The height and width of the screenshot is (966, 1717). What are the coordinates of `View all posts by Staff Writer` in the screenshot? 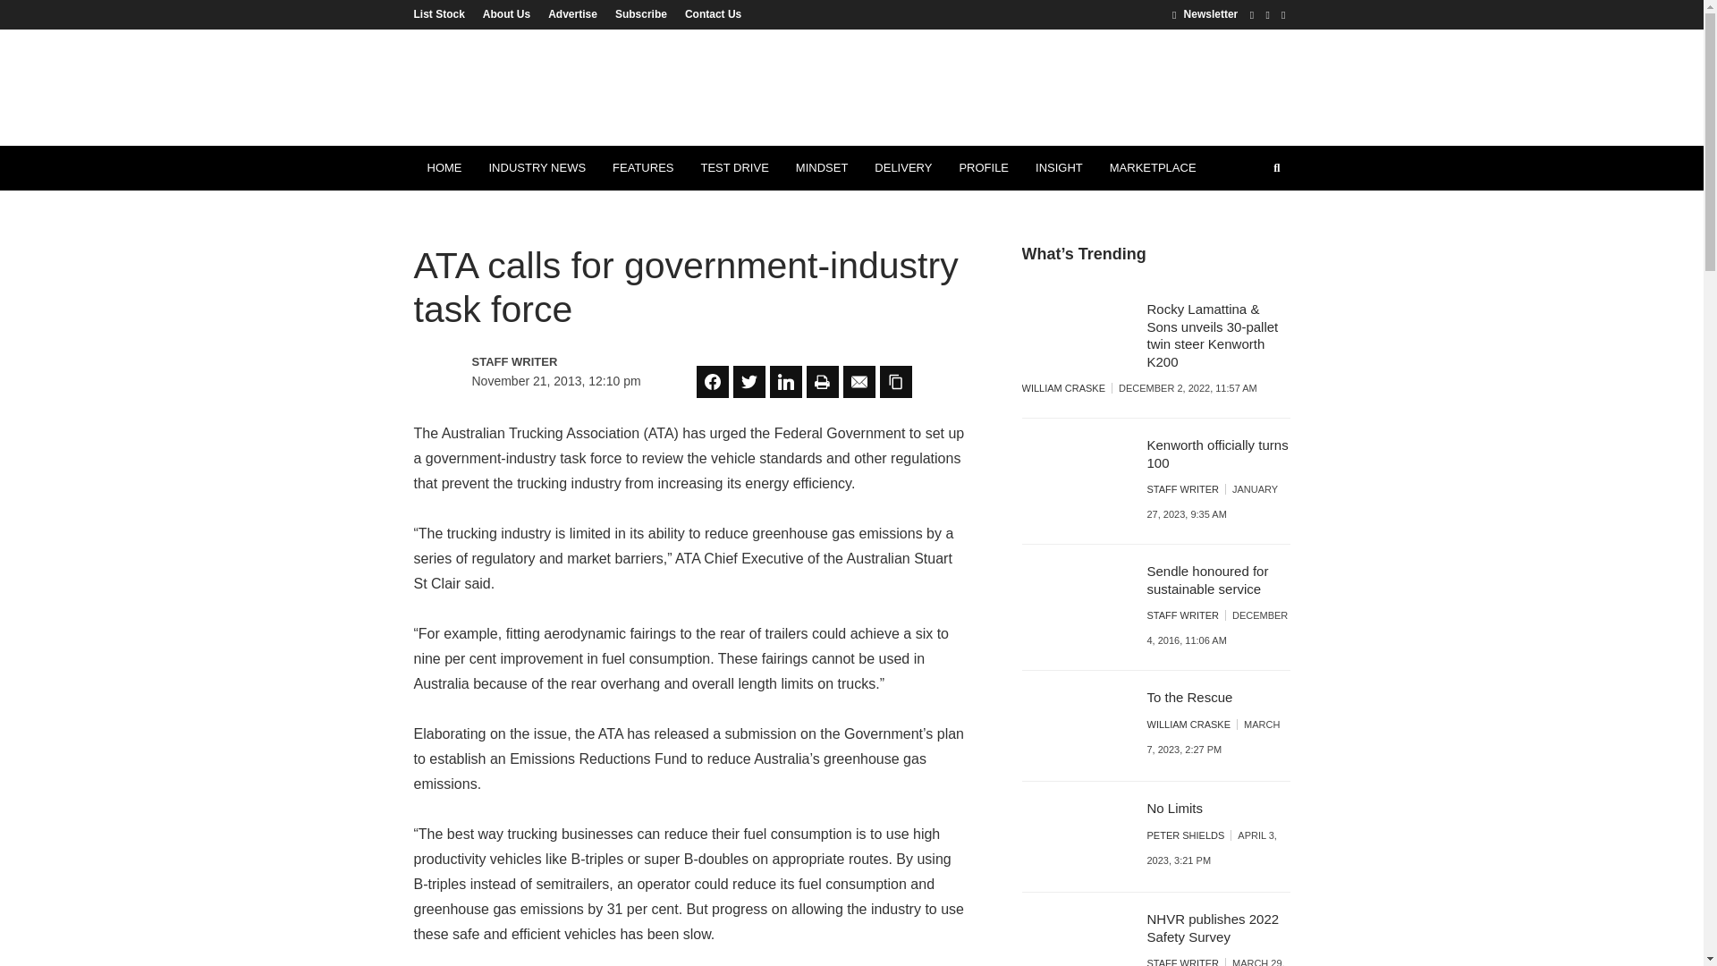 It's located at (549, 361).